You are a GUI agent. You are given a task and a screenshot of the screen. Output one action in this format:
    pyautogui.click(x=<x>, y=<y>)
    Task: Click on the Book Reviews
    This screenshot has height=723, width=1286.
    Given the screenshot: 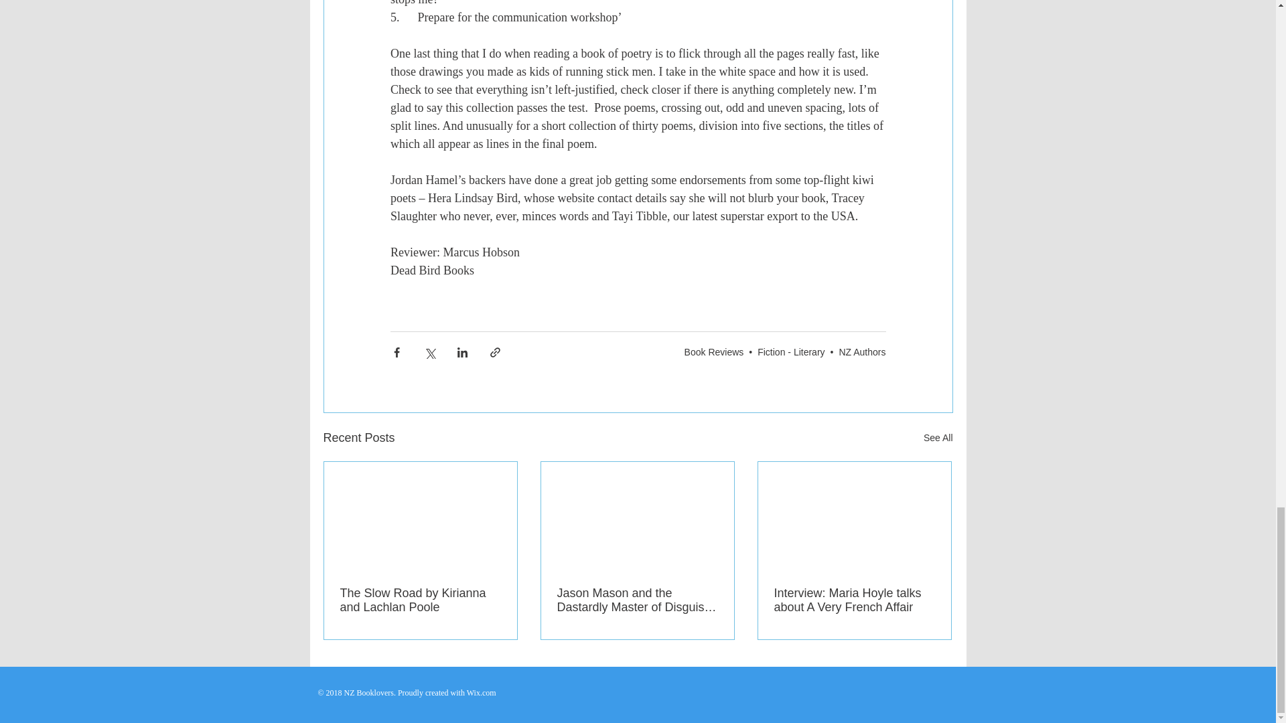 What is the action you would take?
    pyautogui.click(x=714, y=351)
    